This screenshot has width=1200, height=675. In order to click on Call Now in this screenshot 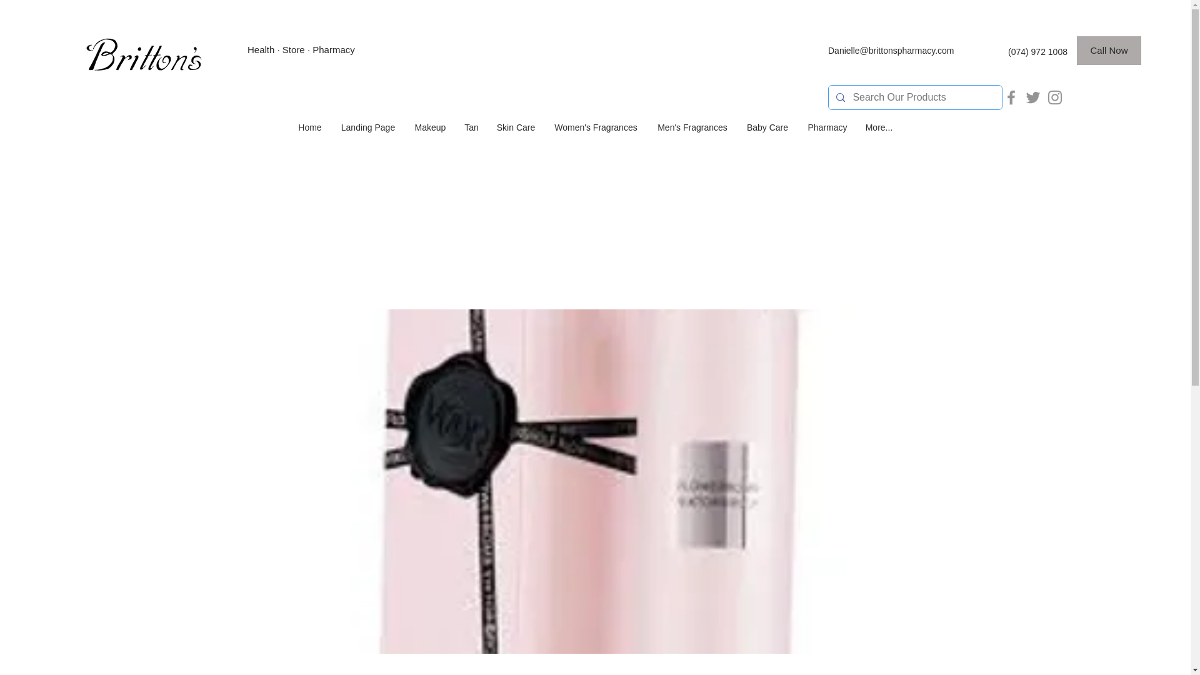, I will do `click(1109, 50)`.